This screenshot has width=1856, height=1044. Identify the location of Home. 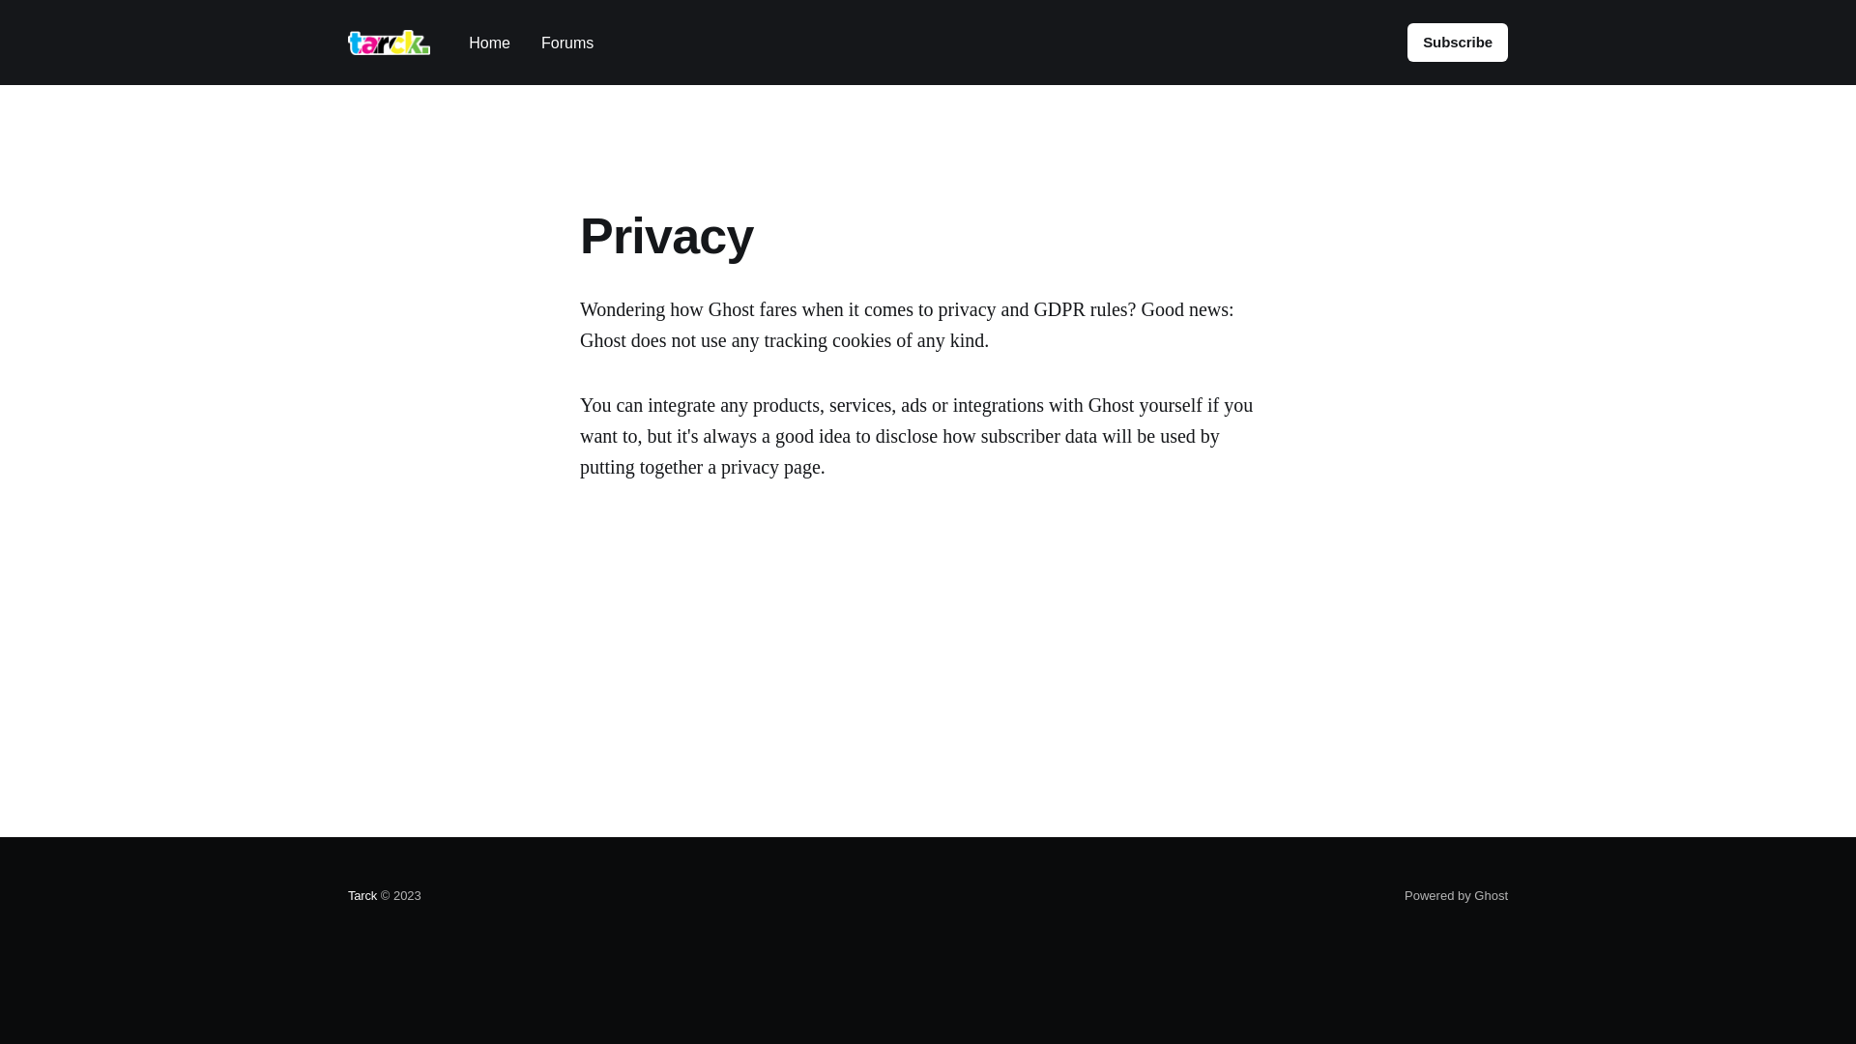
(489, 43).